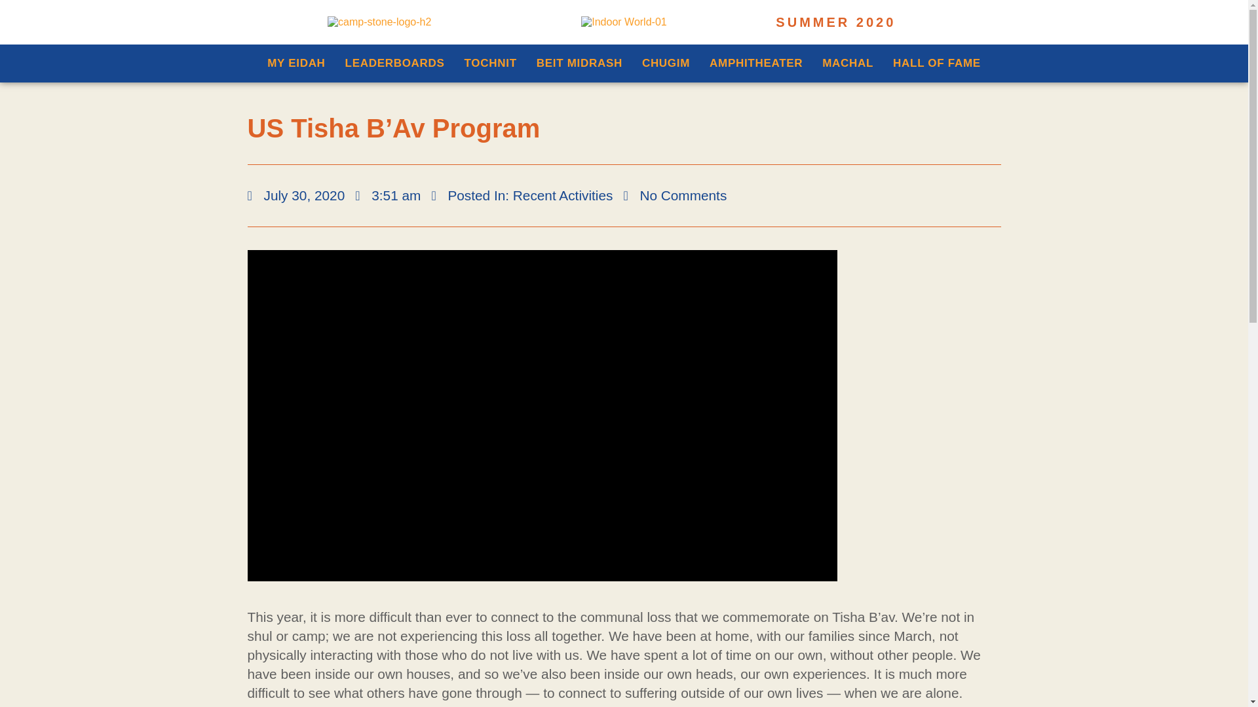  I want to click on LEADERBOARDS, so click(394, 63).